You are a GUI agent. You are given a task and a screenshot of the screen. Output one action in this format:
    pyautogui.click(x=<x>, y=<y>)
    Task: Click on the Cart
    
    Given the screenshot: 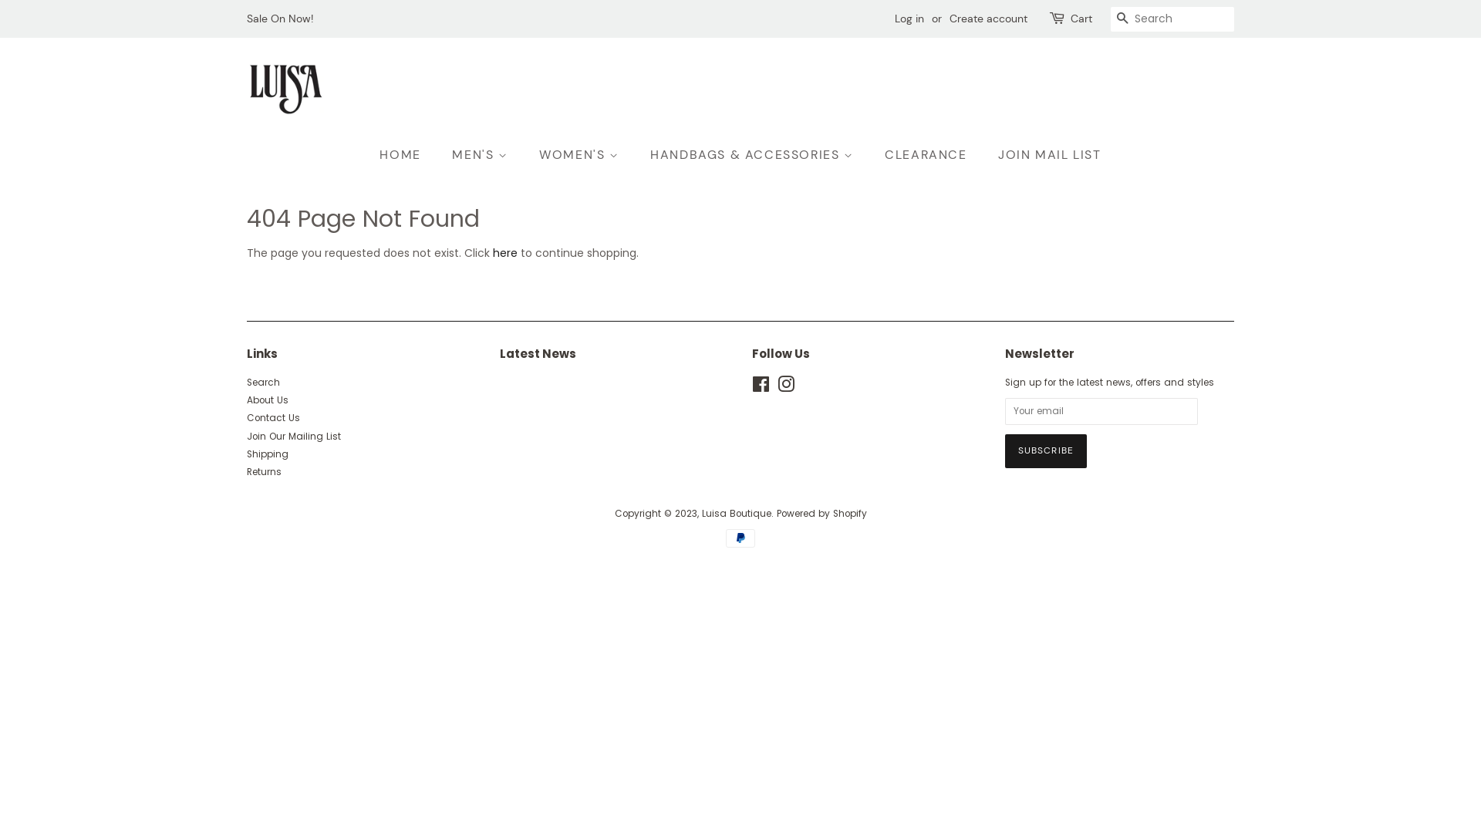 What is the action you would take?
    pyautogui.click(x=1081, y=19)
    